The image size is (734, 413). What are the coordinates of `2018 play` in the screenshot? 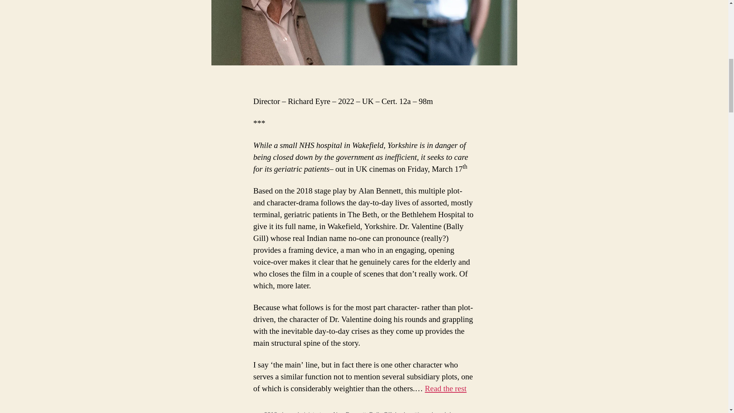 It's located at (276, 412).